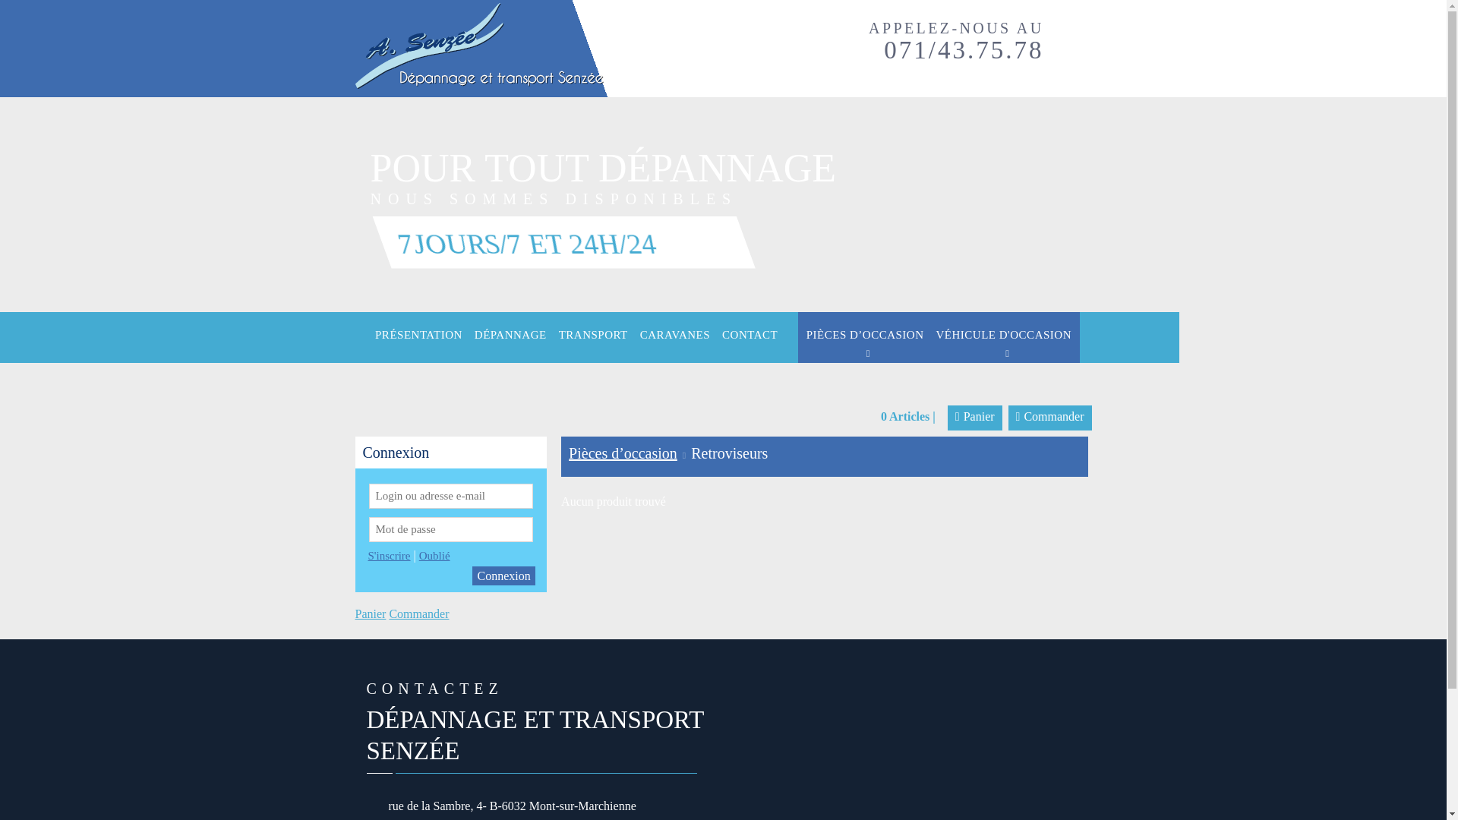  What do you see at coordinates (503, 576) in the screenshot?
I see `Connexion` at bounding box center [503, 576].